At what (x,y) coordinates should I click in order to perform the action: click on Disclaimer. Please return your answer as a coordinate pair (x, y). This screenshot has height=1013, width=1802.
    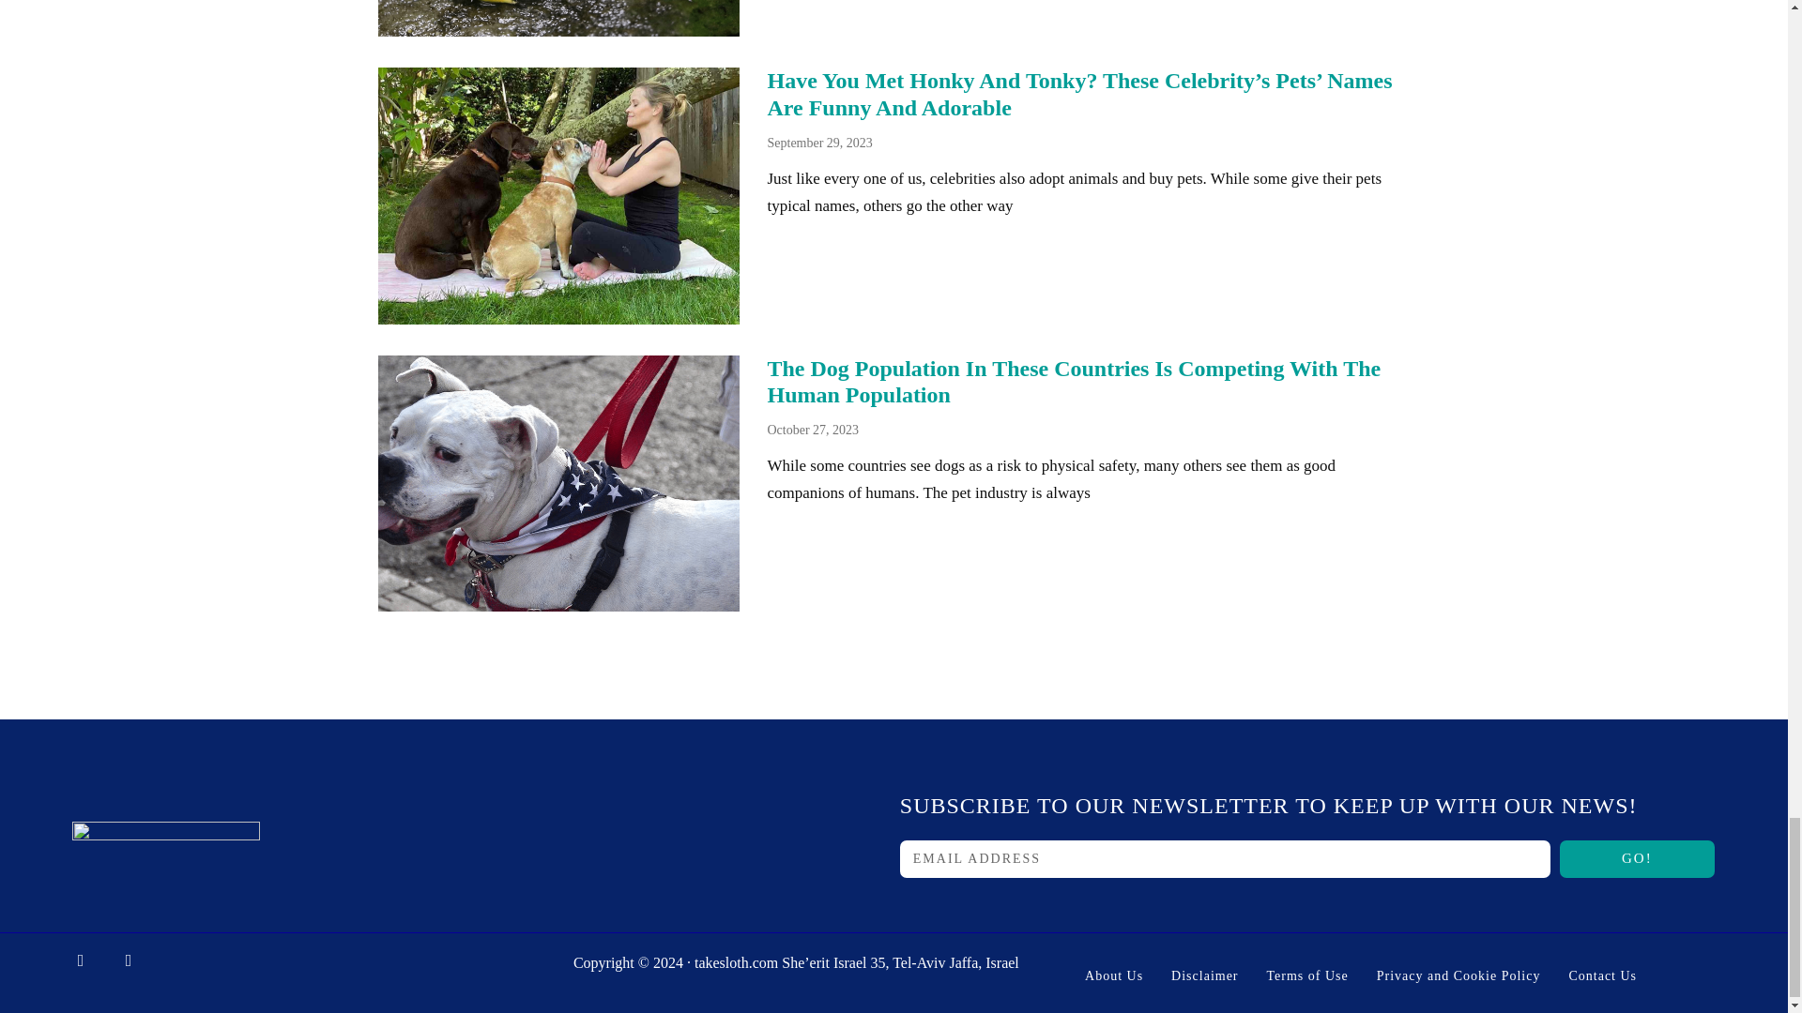
    Looking at the image, I should click on (1205, 976).